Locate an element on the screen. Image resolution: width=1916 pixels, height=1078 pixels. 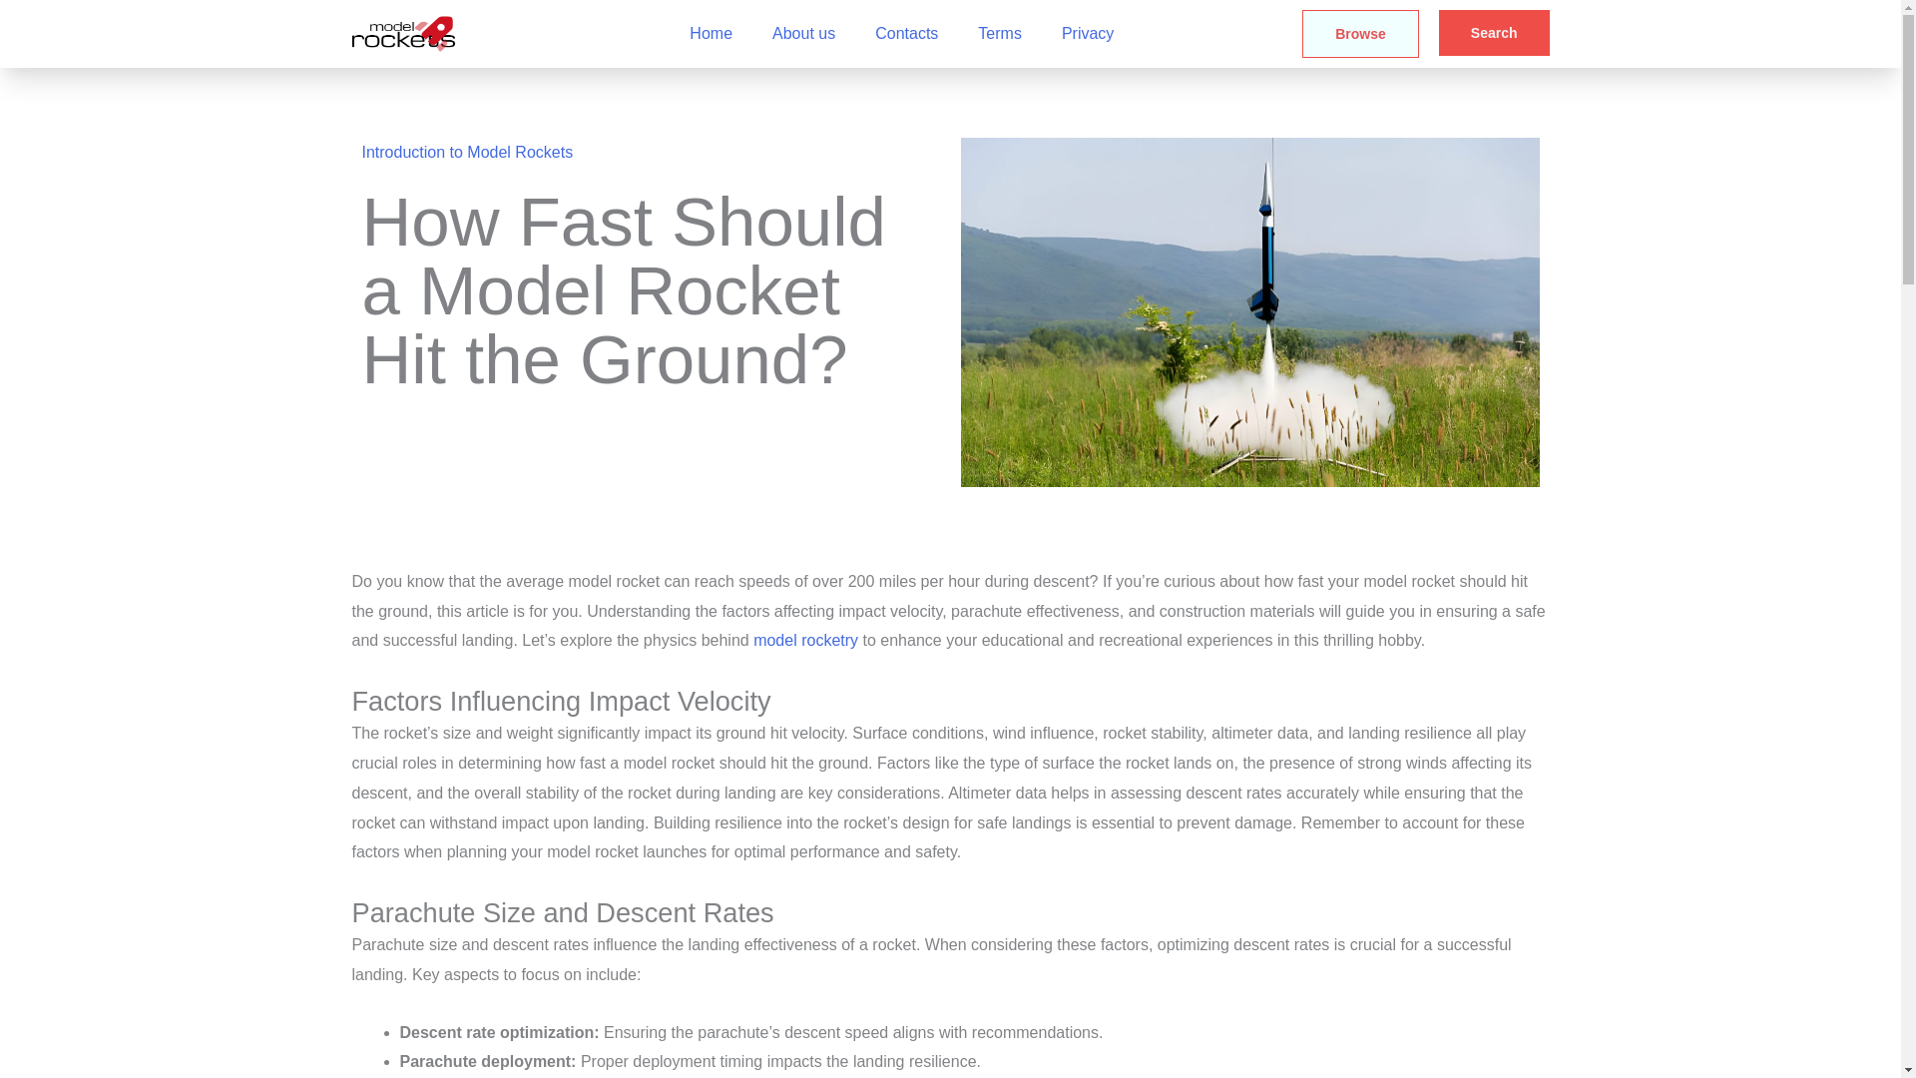
Terms is located at coordinates (1000, 34).